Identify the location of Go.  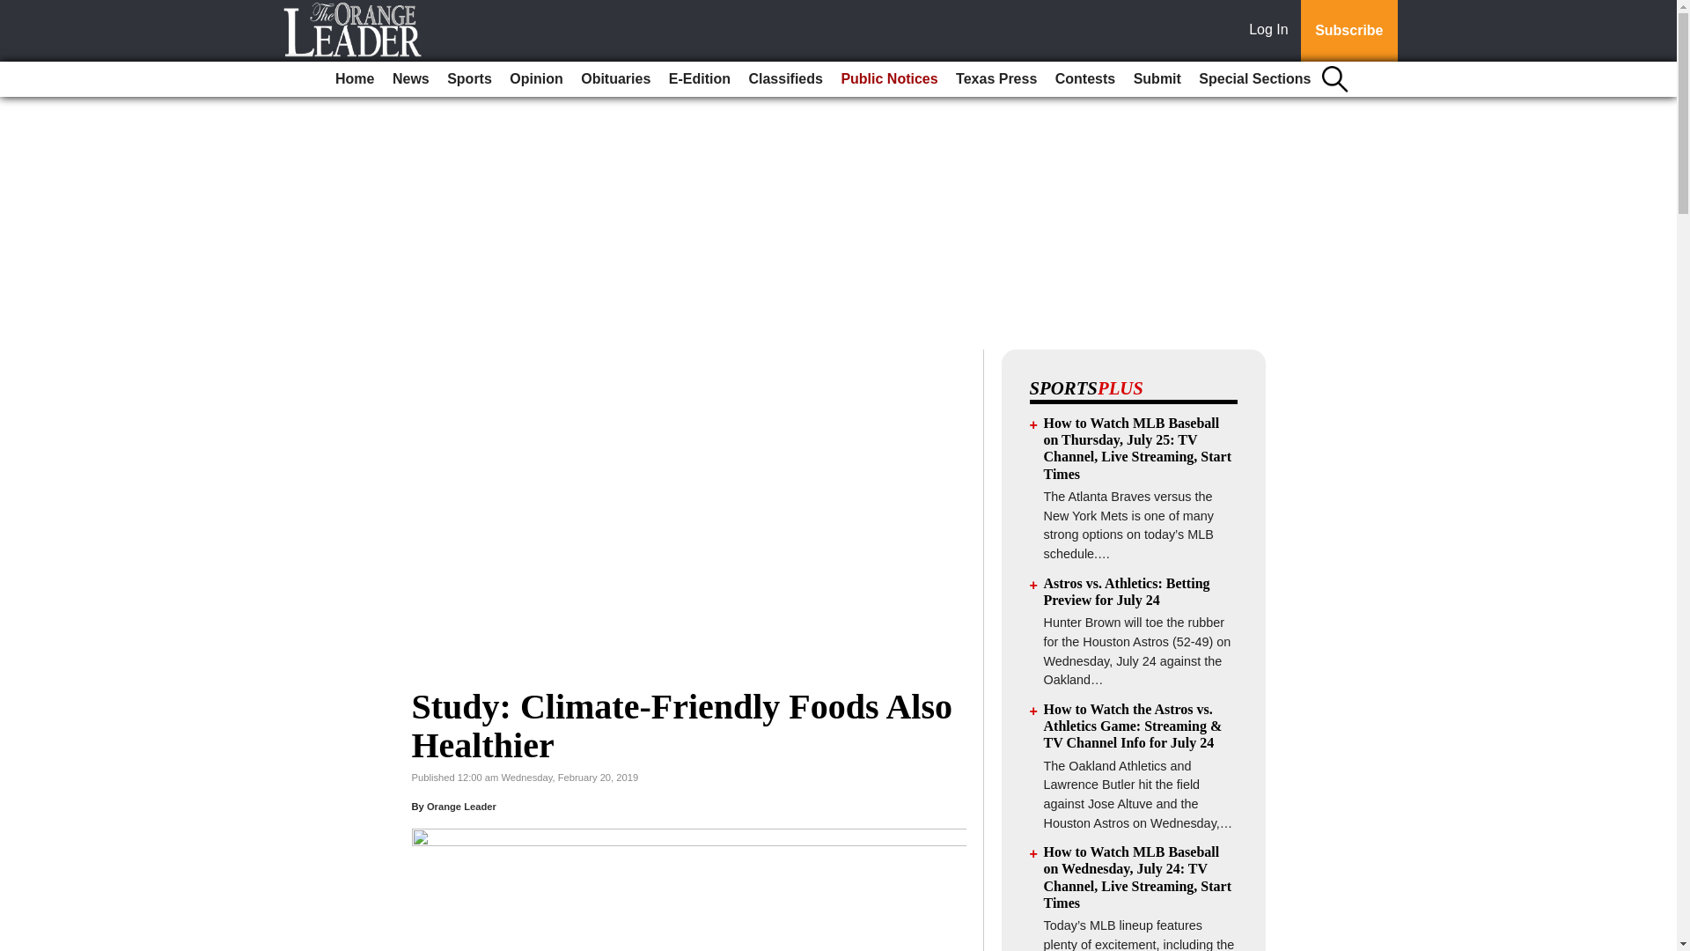
(16, 11).